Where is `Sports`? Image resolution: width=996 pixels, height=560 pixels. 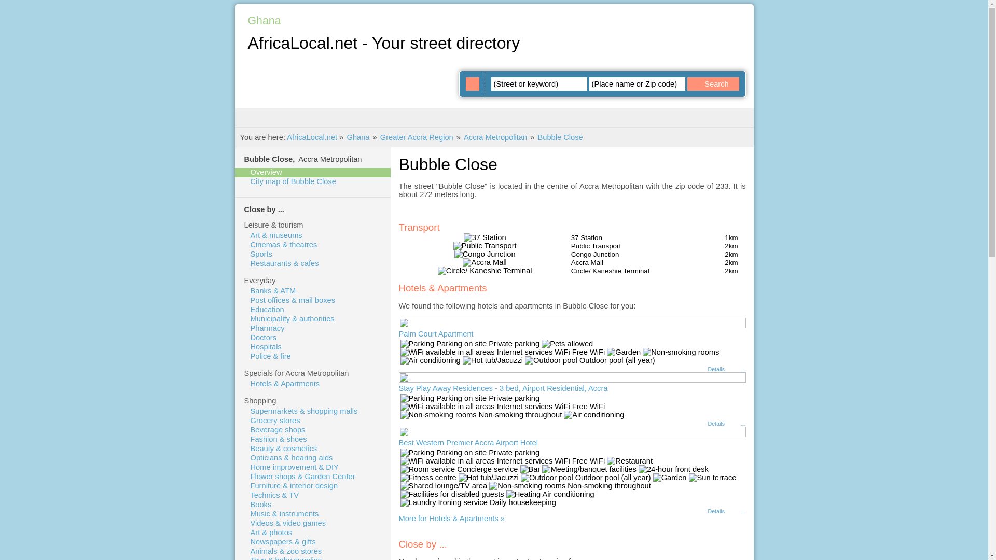 Sports is located at coordinates (320, 254).